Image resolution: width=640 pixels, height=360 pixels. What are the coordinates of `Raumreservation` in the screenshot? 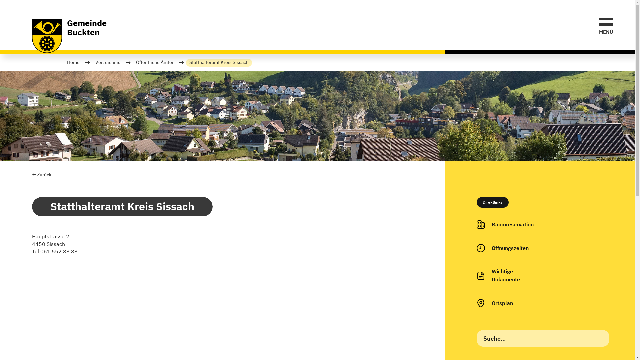 It's located at (505, 225).